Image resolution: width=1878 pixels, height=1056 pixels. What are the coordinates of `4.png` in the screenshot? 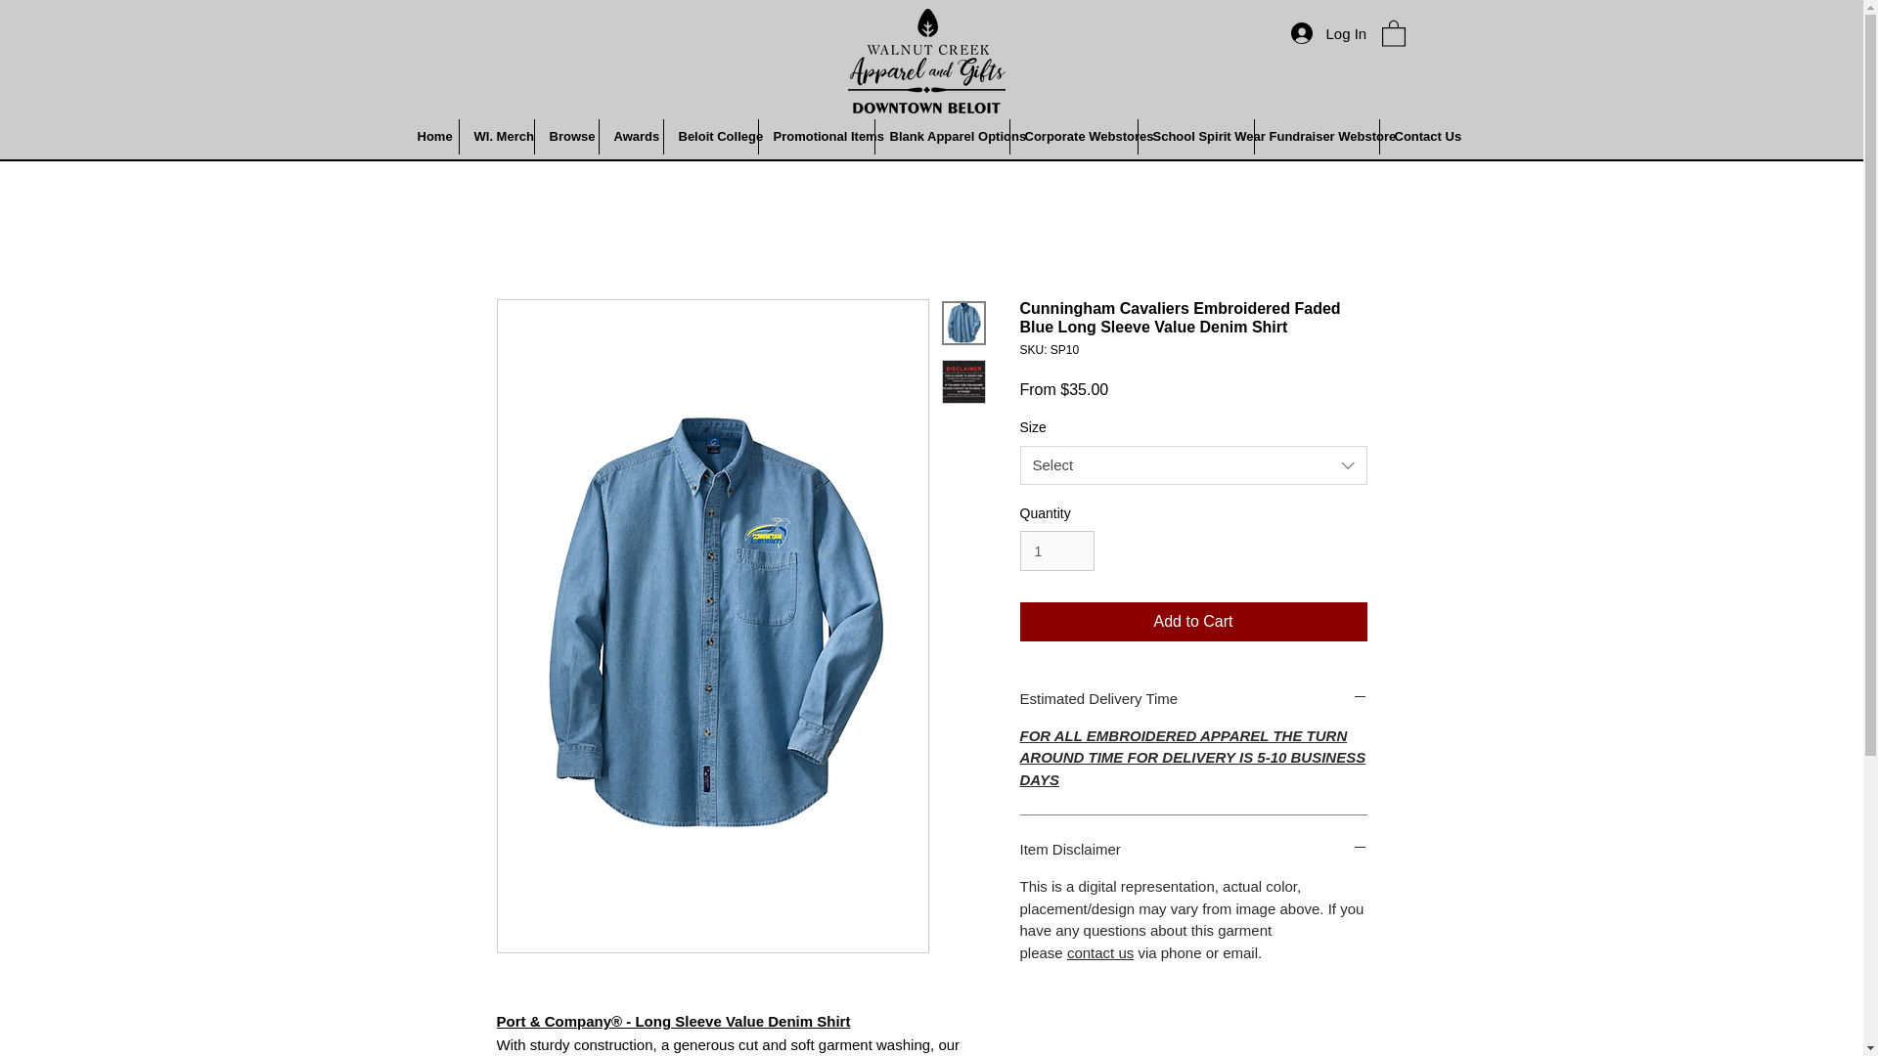 It's located at (925, 61).